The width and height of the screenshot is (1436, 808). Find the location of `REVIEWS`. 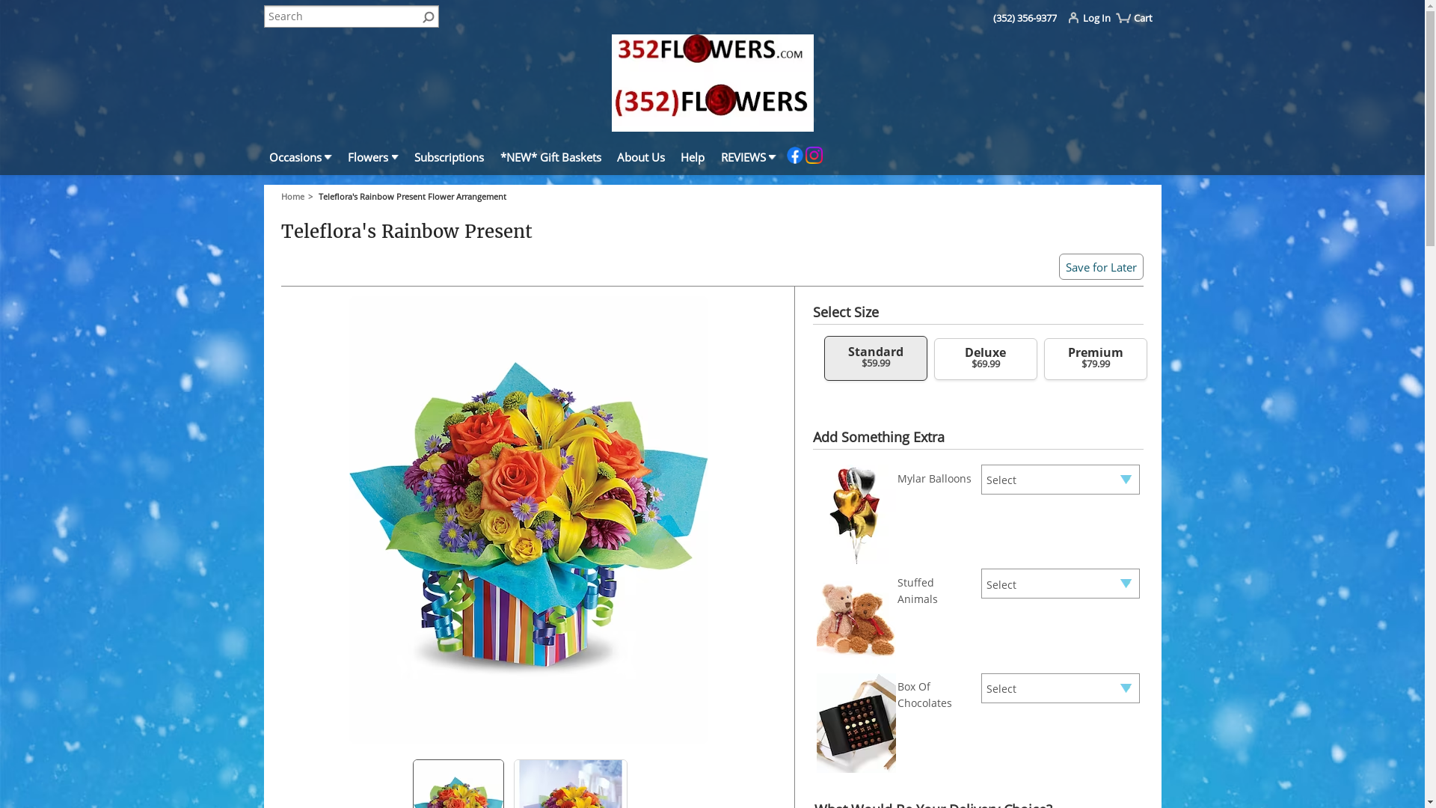

REVIEWS is located at coordinates (748, 159).